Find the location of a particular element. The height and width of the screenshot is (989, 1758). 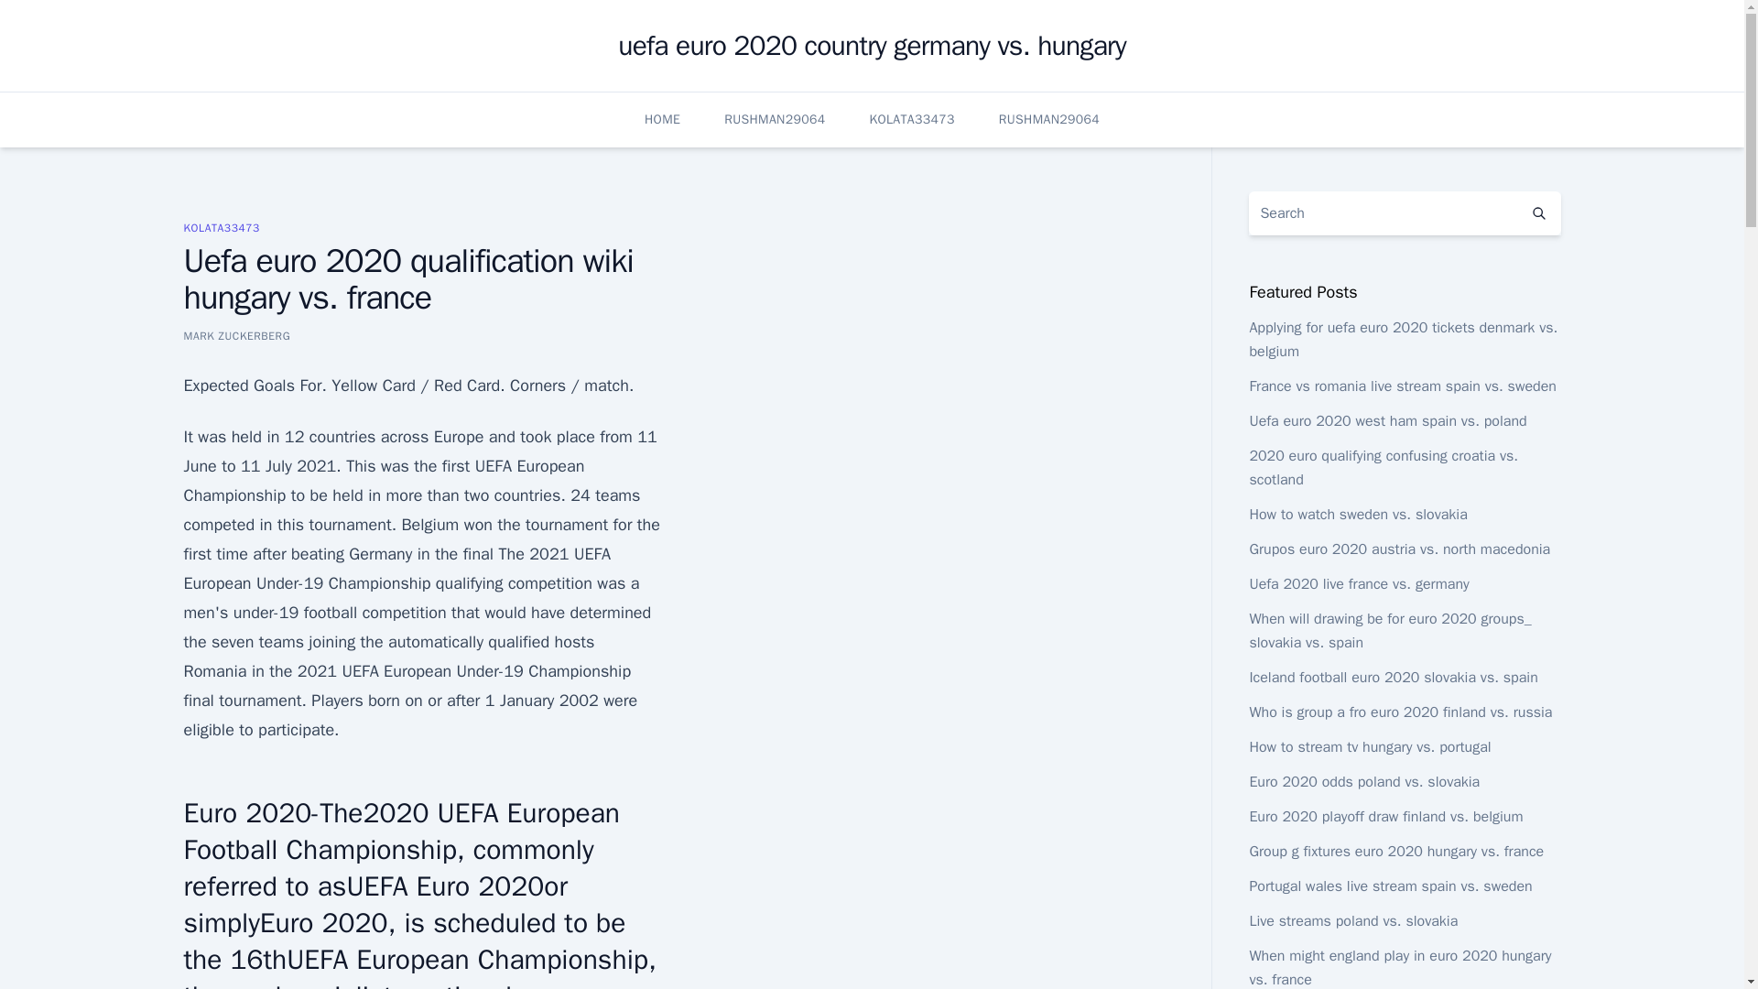

Uefa euro 2020 west ham spain vs. poland is located at coordinates (1386, 421).